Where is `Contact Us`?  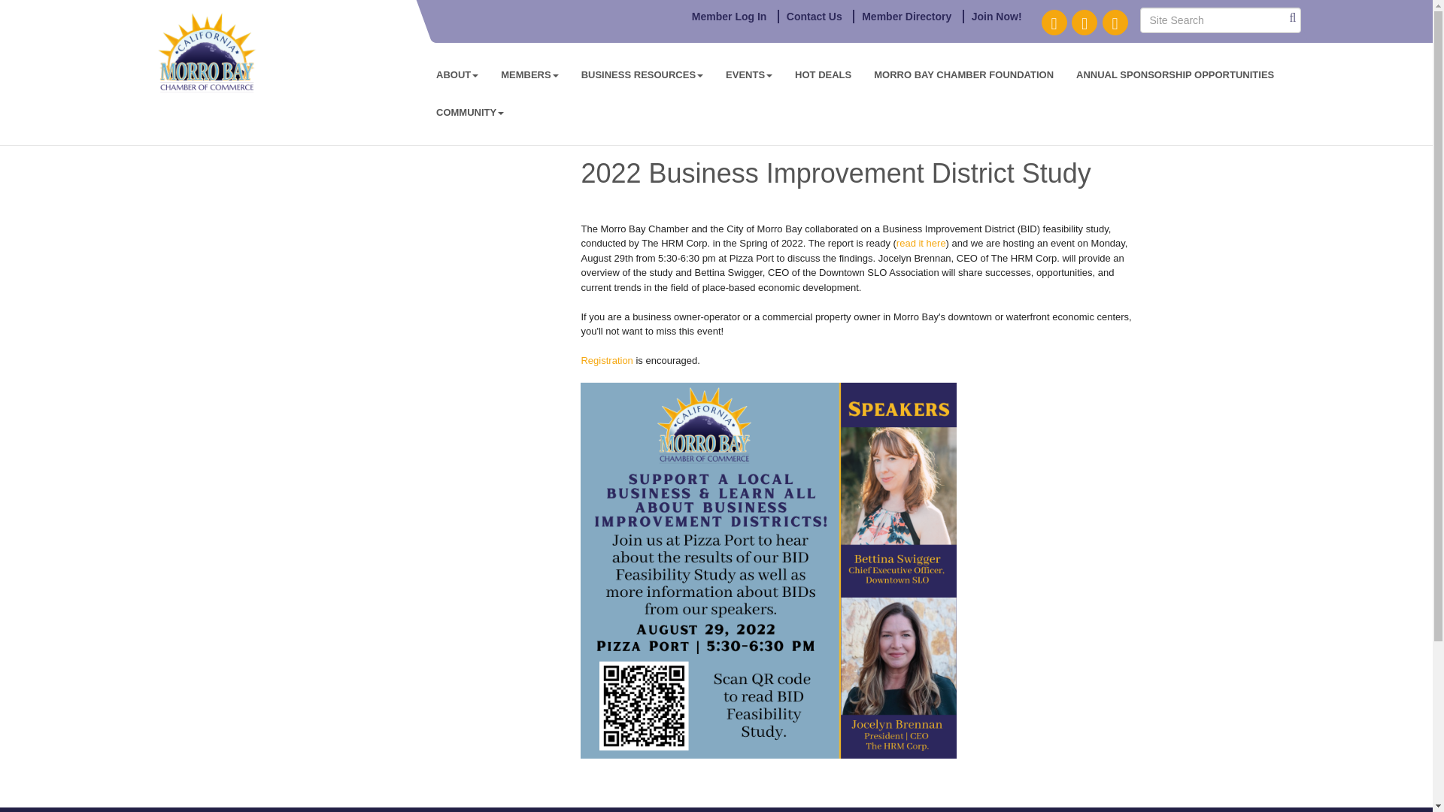 Contact Us is located at coordinates (814, 17).